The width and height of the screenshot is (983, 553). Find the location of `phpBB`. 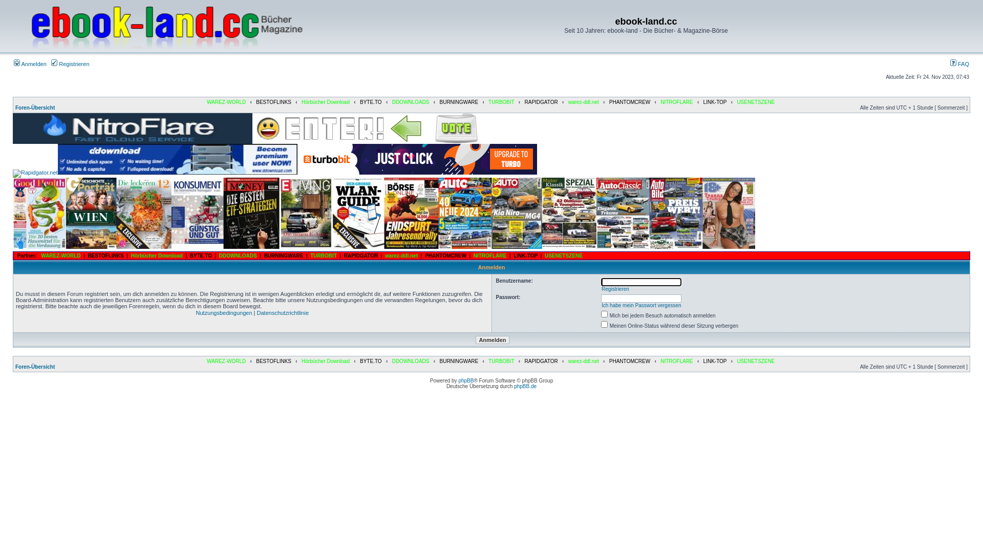

phpBB is located at coordinates (466, 381).